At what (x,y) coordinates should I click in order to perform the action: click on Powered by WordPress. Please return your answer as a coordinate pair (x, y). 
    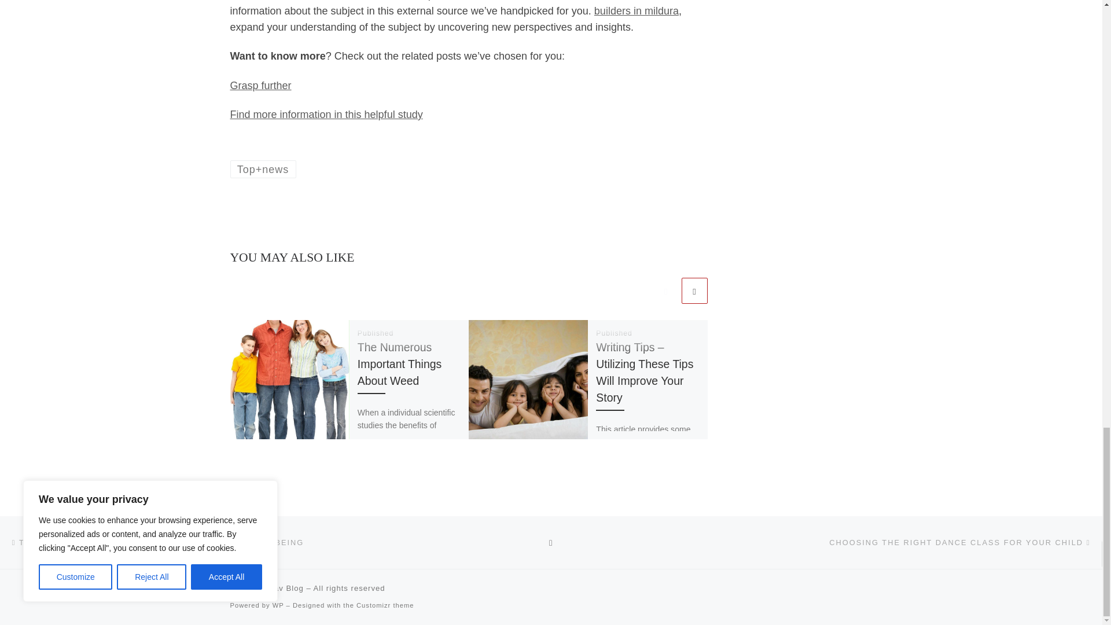
    Looking at the image, I should click on (278, 605).